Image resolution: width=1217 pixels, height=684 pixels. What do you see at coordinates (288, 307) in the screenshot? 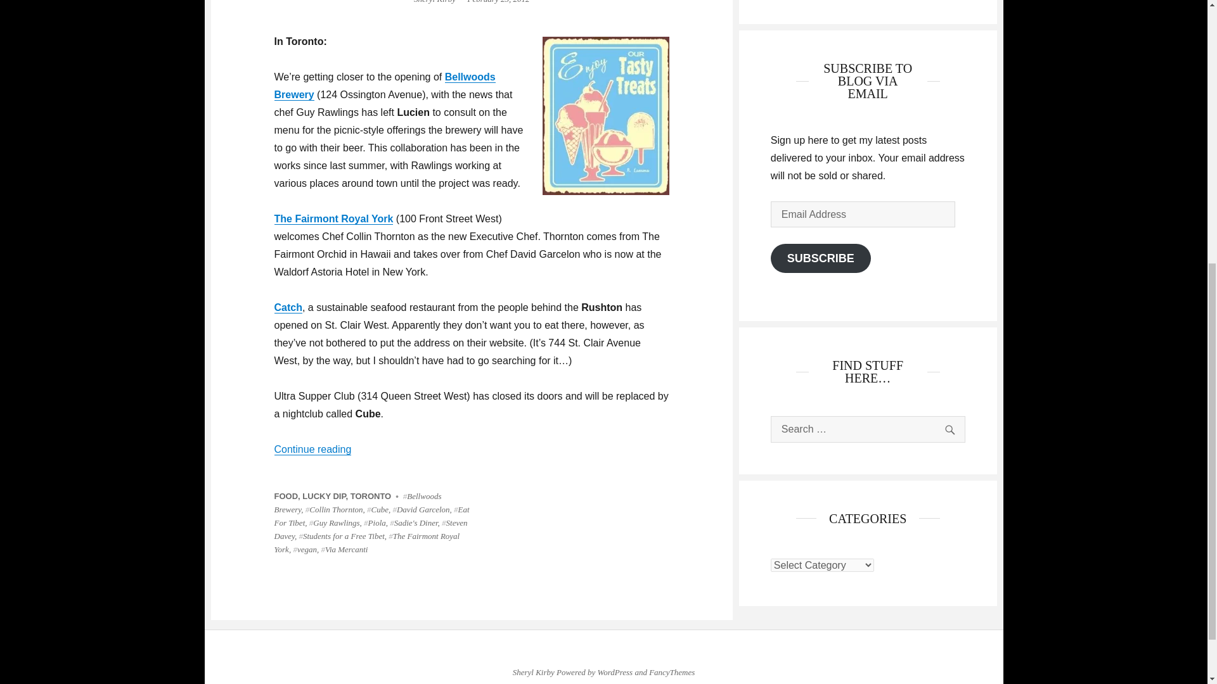
I see `Catch` at bounding box center [288, 307].